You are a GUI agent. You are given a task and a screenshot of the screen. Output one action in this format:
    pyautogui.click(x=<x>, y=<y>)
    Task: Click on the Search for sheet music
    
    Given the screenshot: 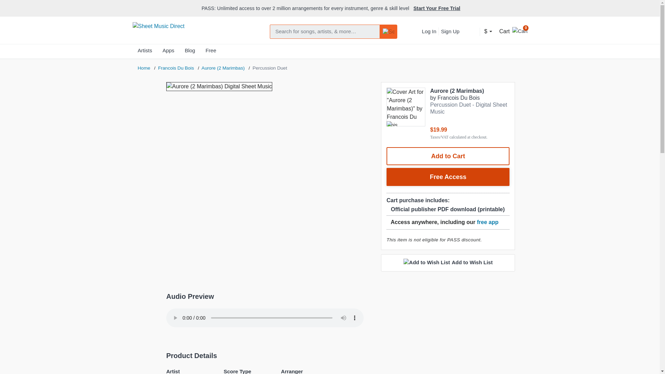 What is the action you would take?
    pyautogui.click(x=325, y=32)
    